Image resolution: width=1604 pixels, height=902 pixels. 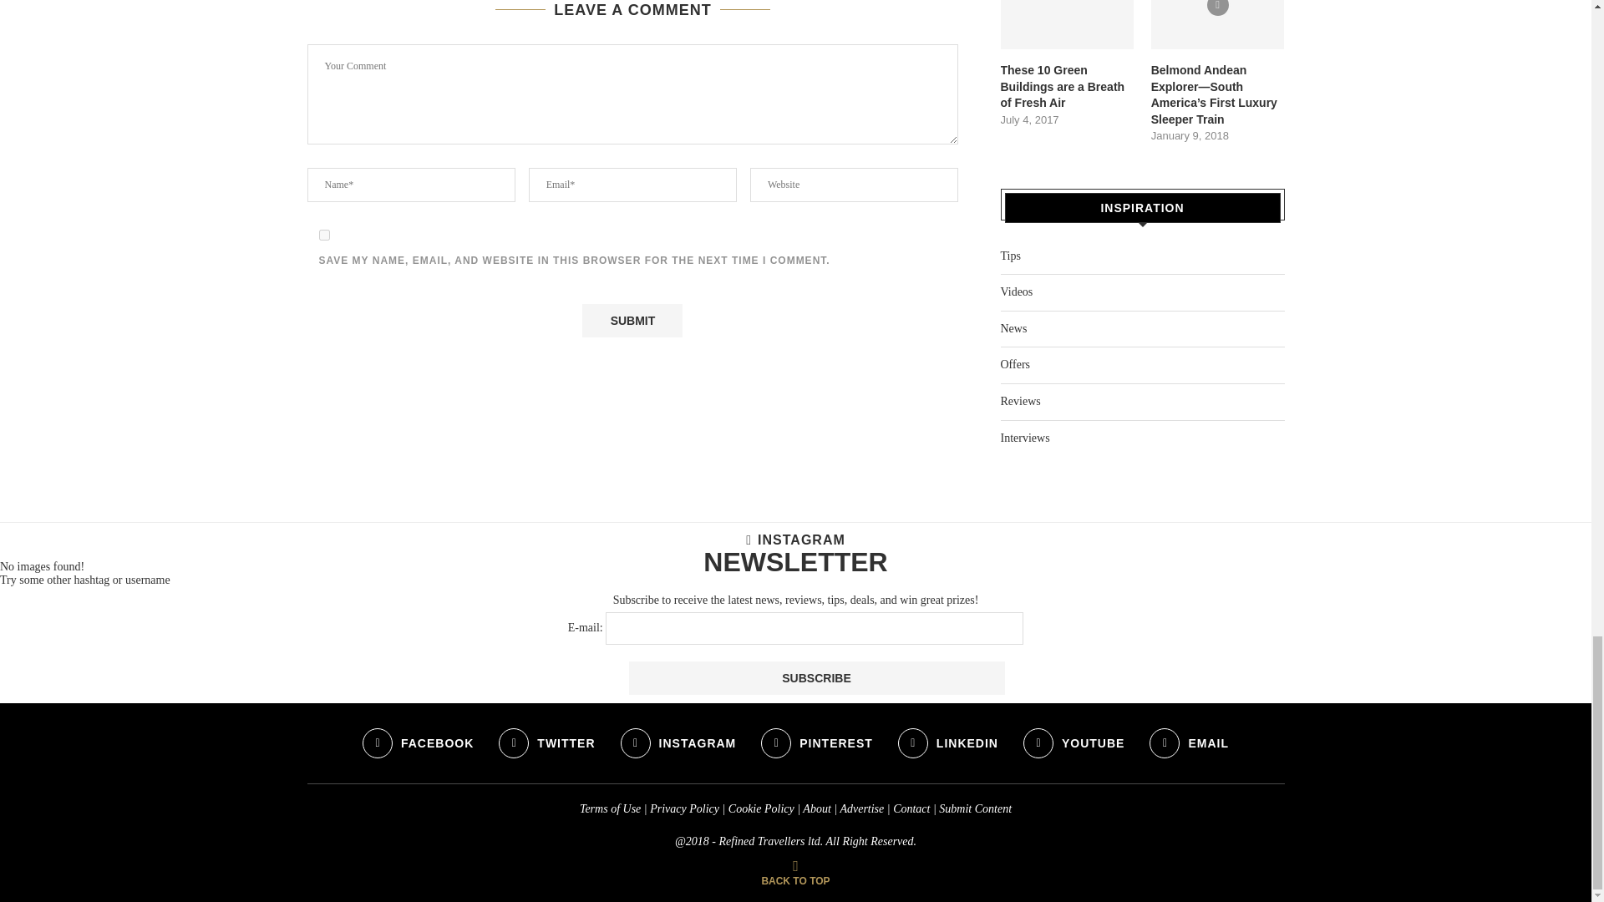 I want to click on yes, so click(x=324, y=236).